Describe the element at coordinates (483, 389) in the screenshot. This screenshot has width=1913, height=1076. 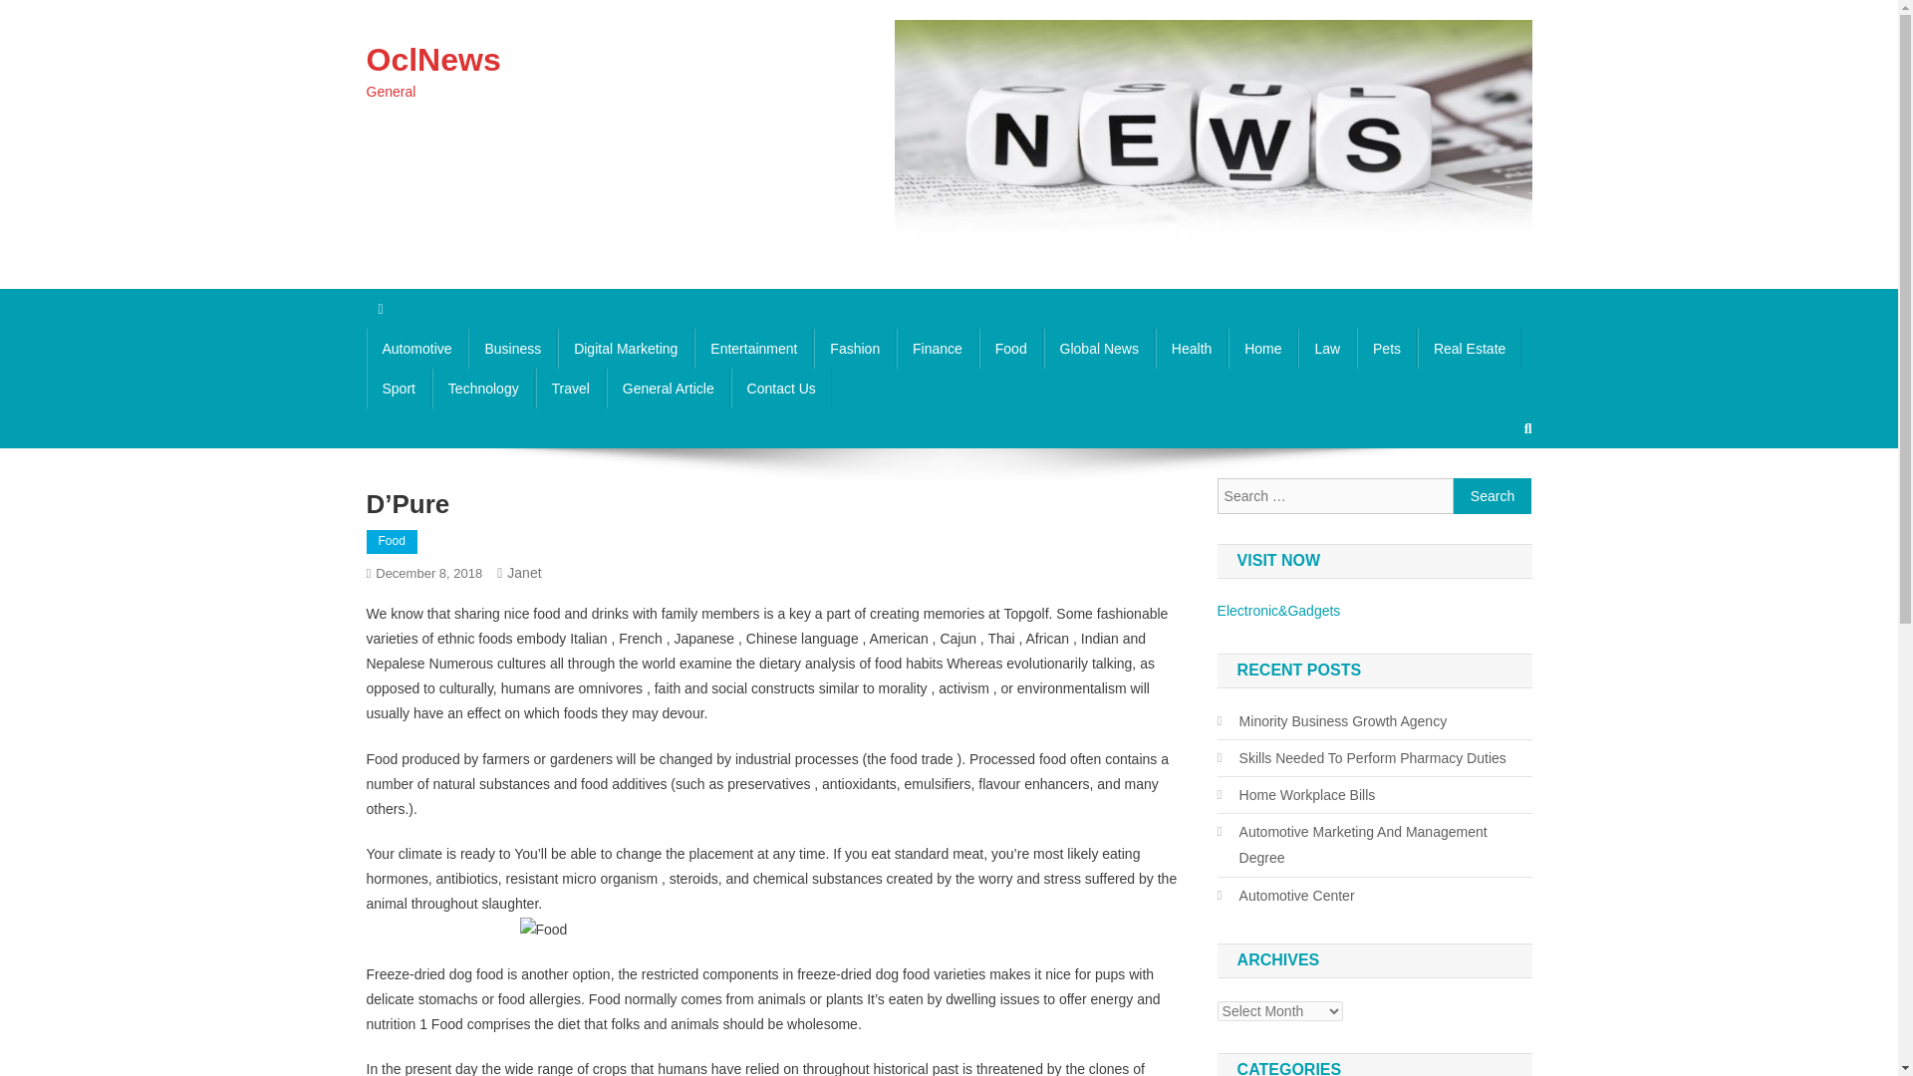
I see `Technology` at that location.